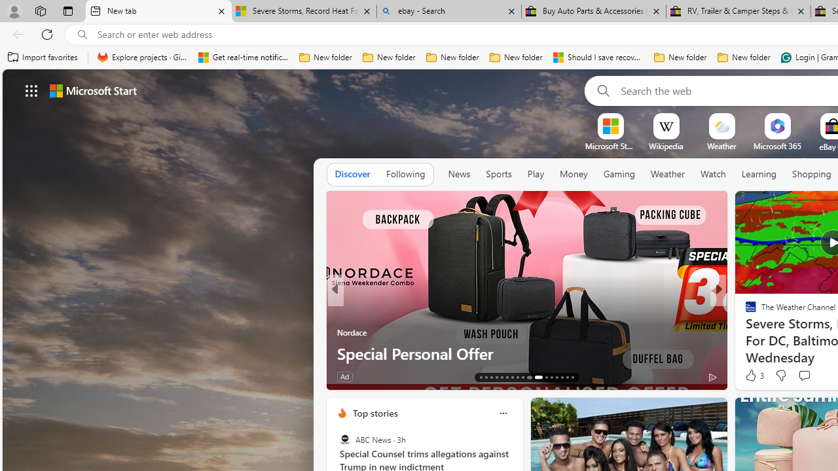 This screenshot has width=838, height=471. I want to click on 3 Like, so click(754, 375).